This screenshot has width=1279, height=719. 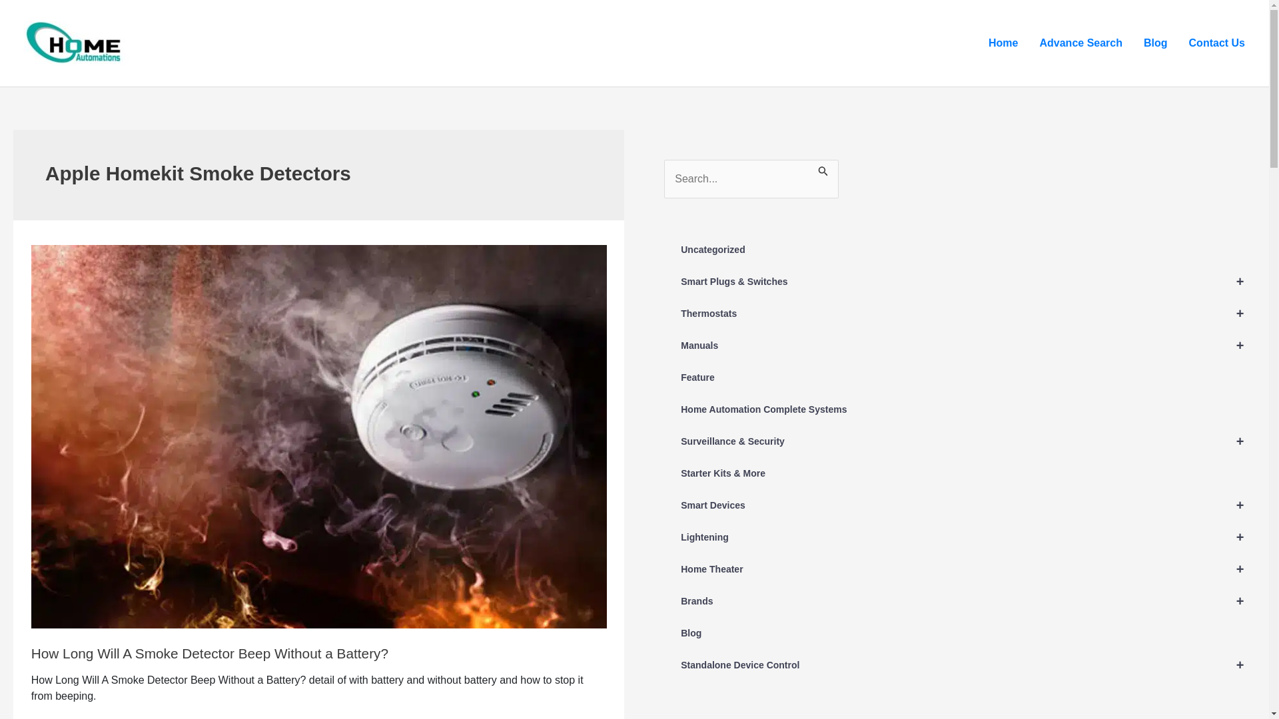 I want to click on Home, so click(x=1003, y=43).